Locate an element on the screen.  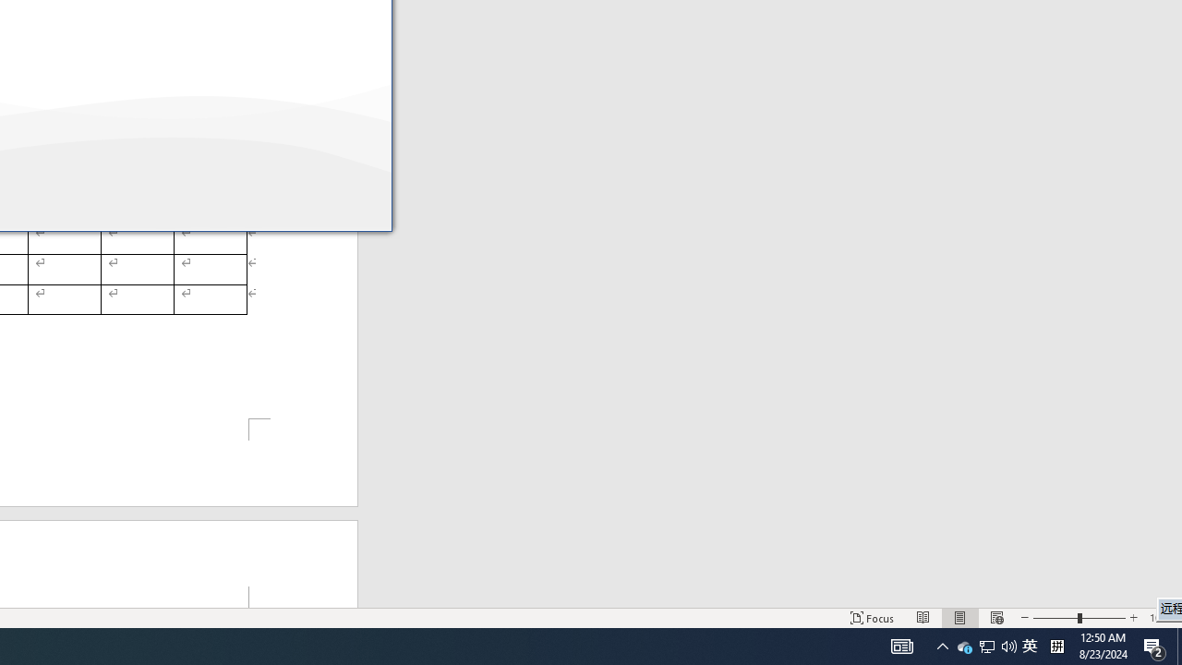
Tray Input Indicator - Chinese (Simplified, China) is located at coordinates (1056, 647).